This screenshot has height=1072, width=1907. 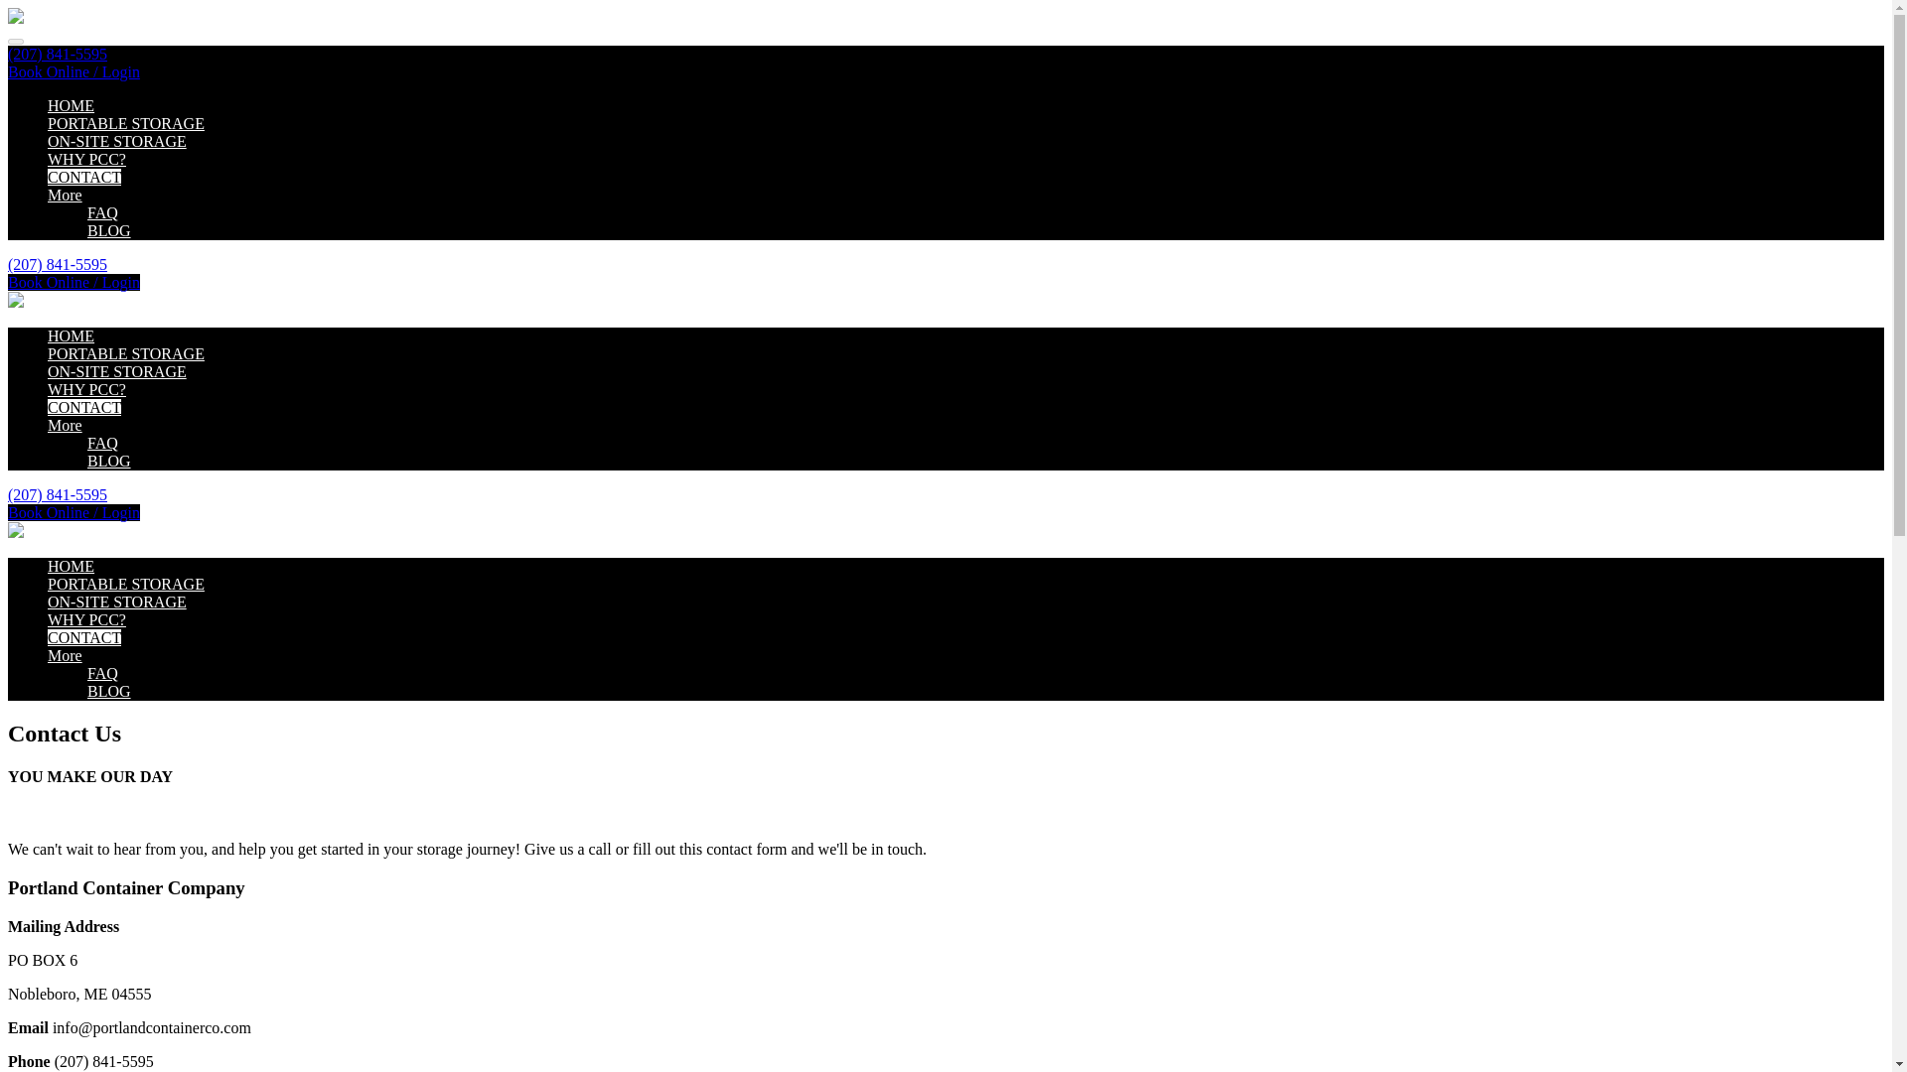 What do you see at coordinates (117, 371) in the screenshot?
I see `ON-SITE STORAGE` at bounding box center [117, 371].